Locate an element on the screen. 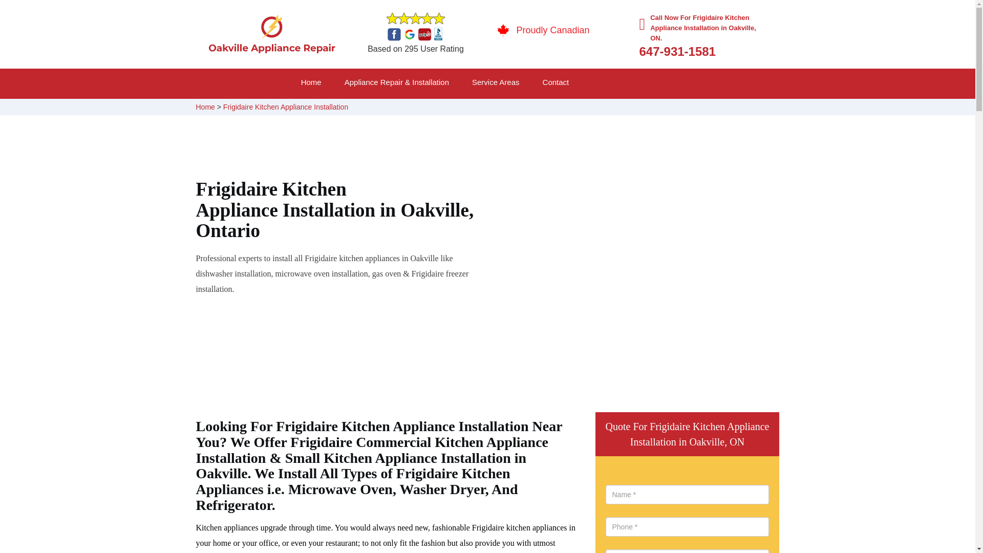 The width and height of the screenshot is (983, 553). Microwave Repair is located at coordinates (532, 109).